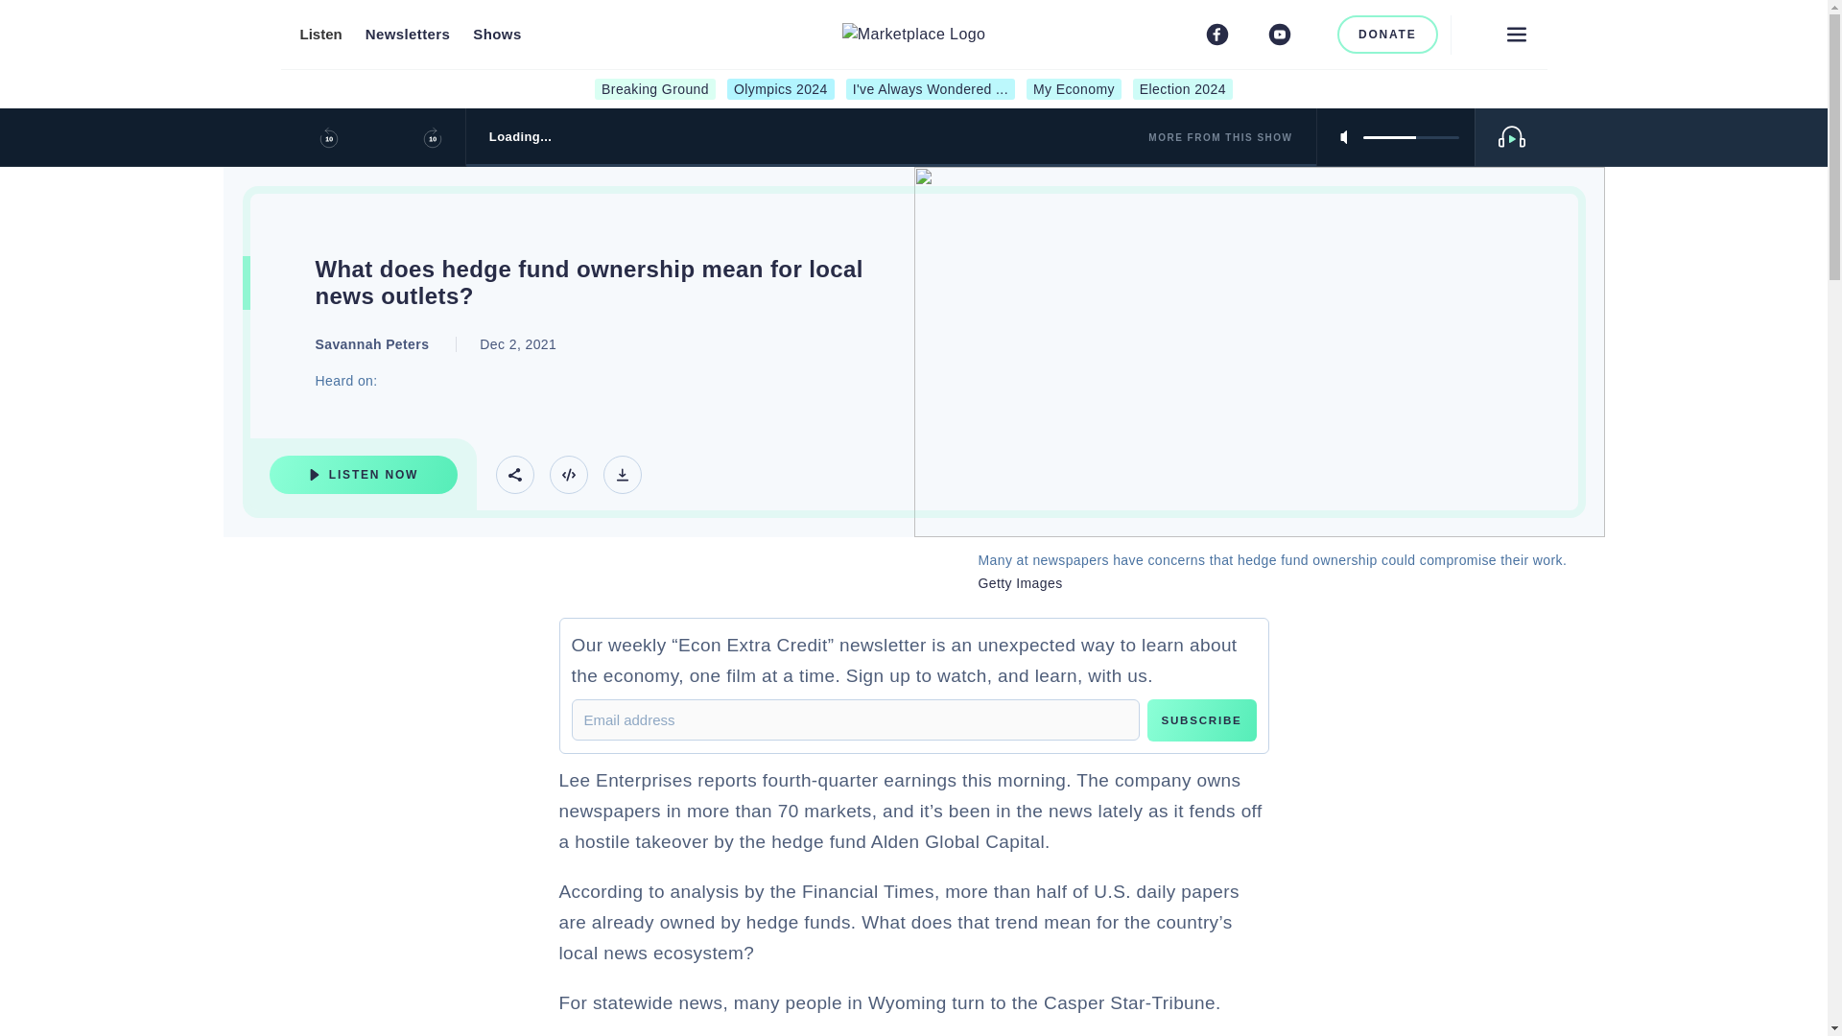  I want to click on TikTok, so click(1311, 34).